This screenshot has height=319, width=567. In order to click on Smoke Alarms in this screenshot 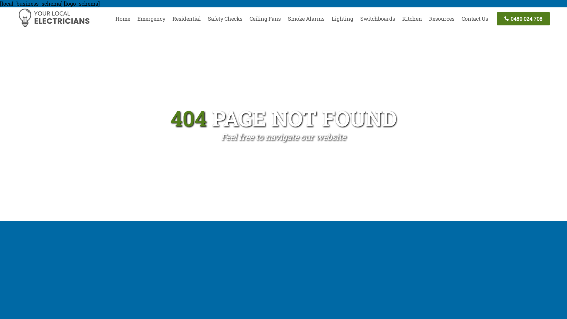, I will do `click(306, 19)`.